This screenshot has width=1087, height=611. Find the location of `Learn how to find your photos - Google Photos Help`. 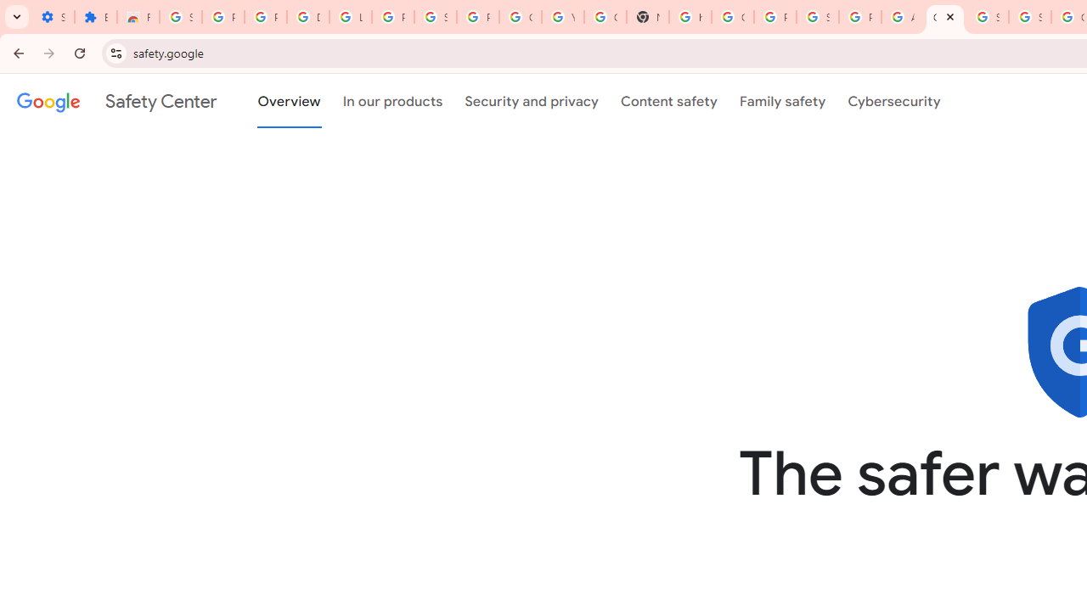

Learn how to find your photos - Google Photos Help is located at coordinates (350, 17).